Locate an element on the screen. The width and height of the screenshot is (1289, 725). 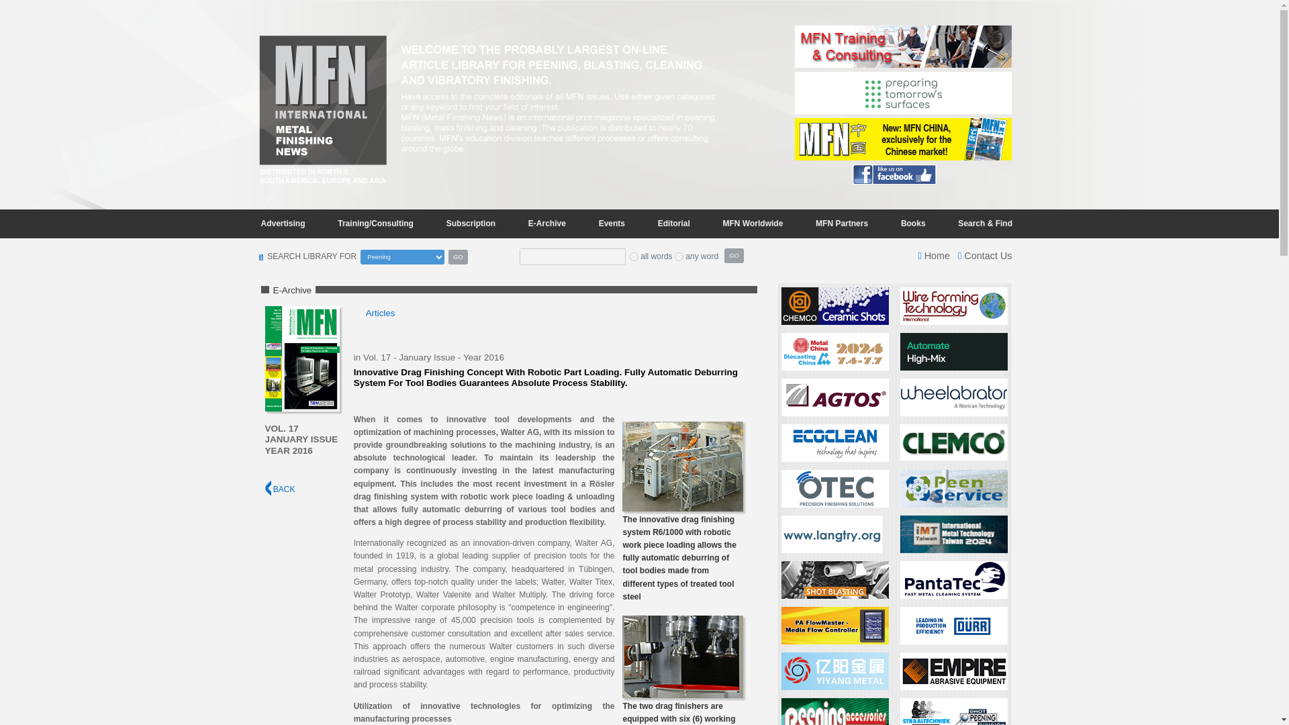
GO is located at coordinates (734, 256).